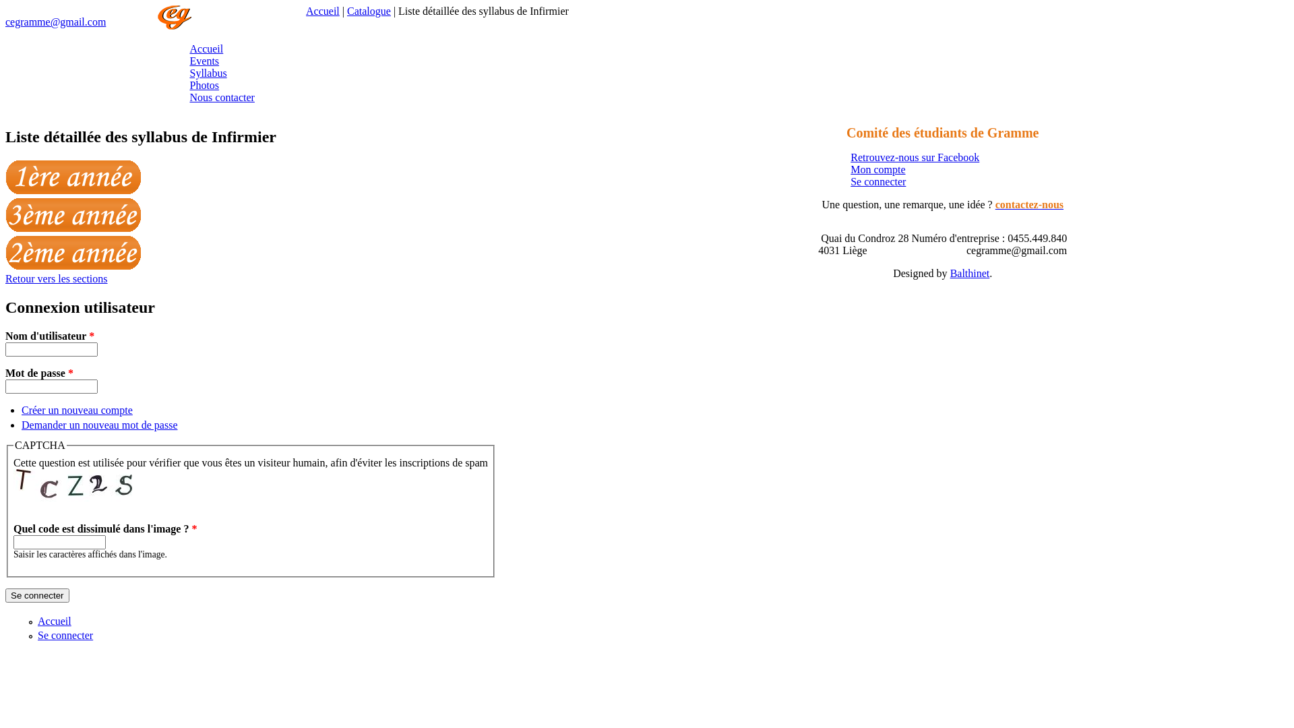  Describe the element at coordinates (877, 170) in the screenshot. I see `Mon compte` at that location.